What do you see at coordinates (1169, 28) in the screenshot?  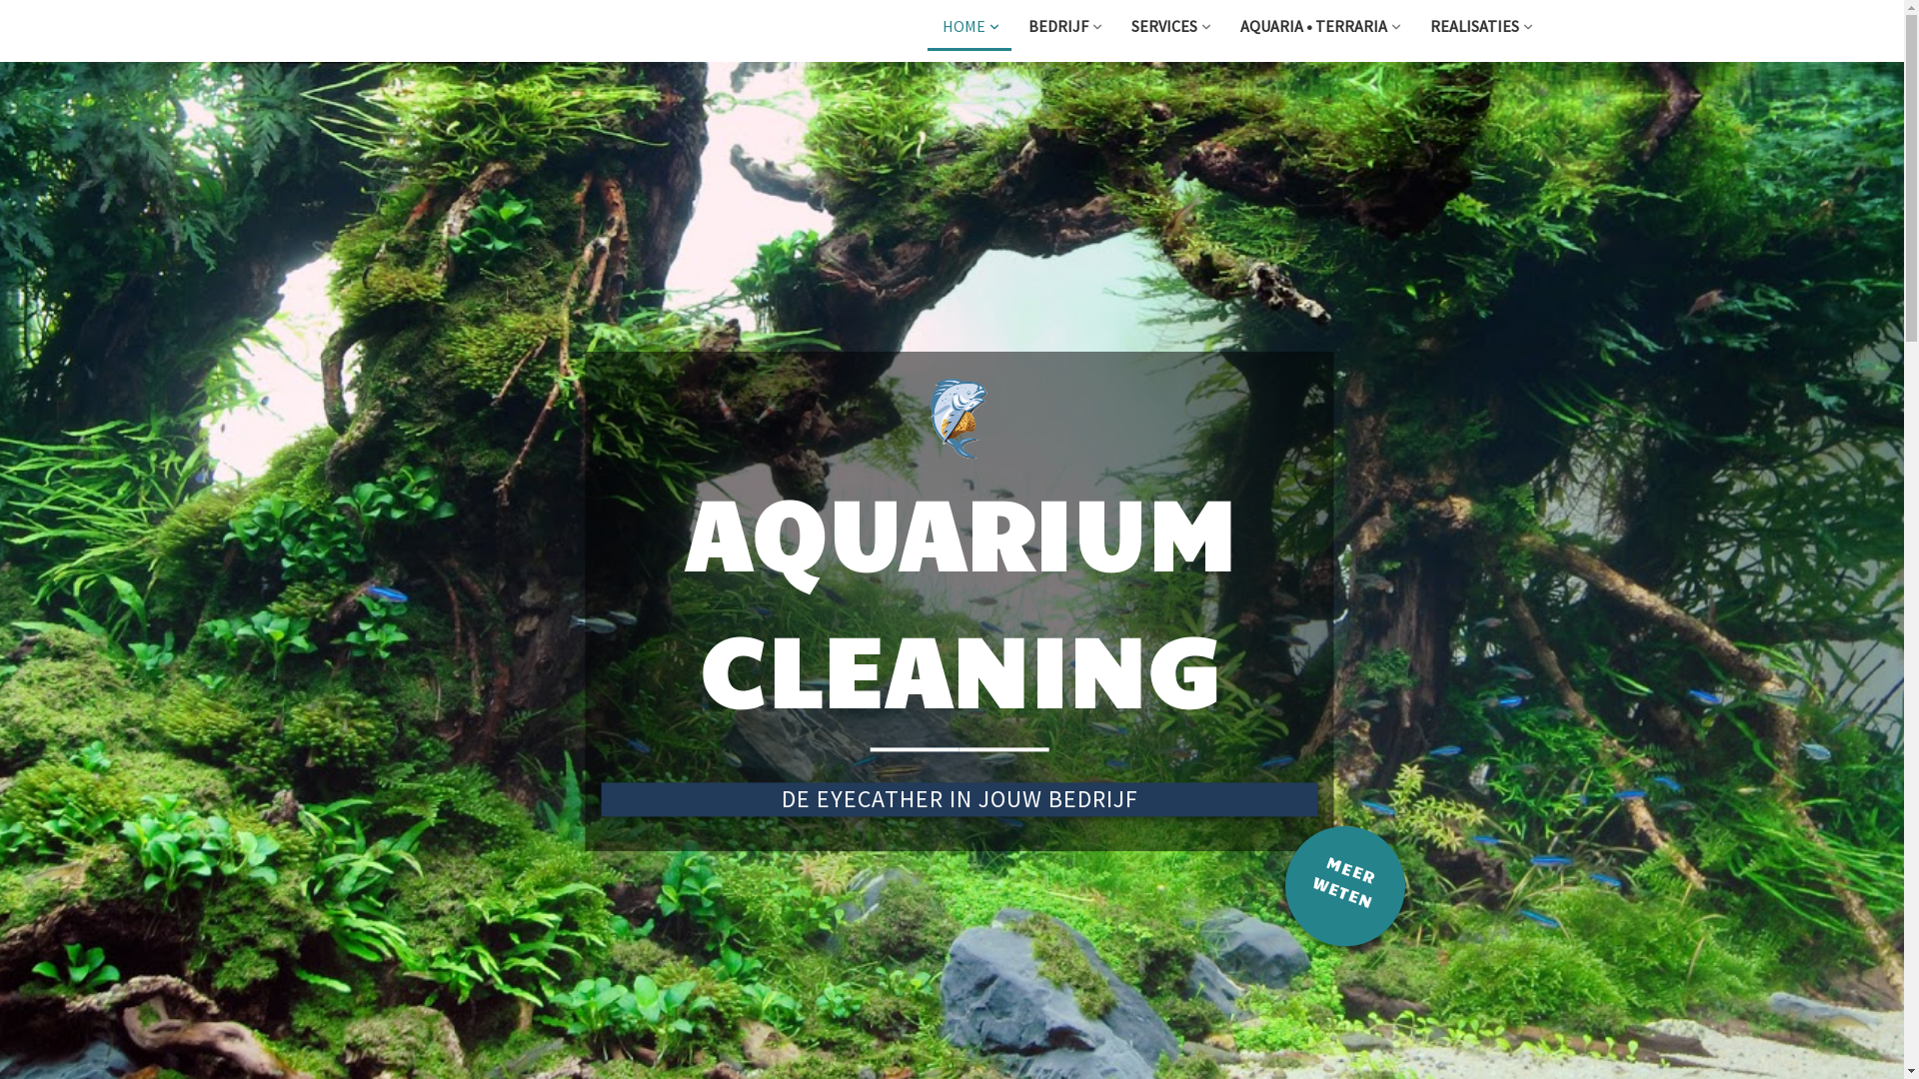 I see `SERVICES` at bounding box center [1169, 28].